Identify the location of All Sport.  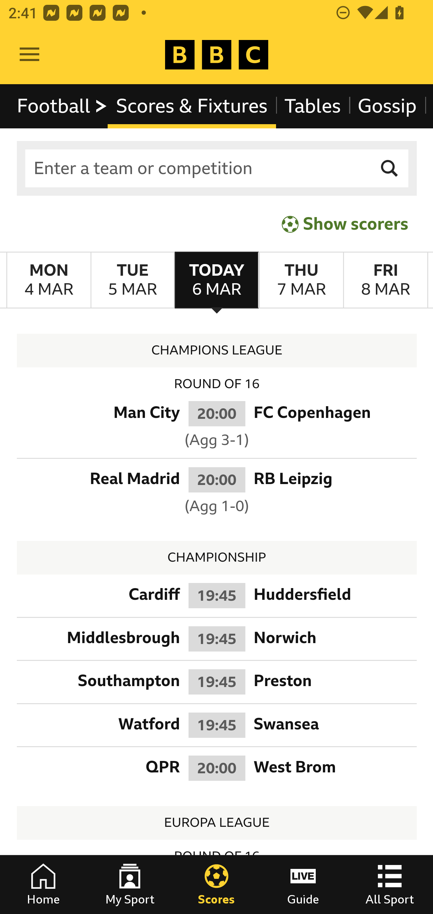
(390, 885).